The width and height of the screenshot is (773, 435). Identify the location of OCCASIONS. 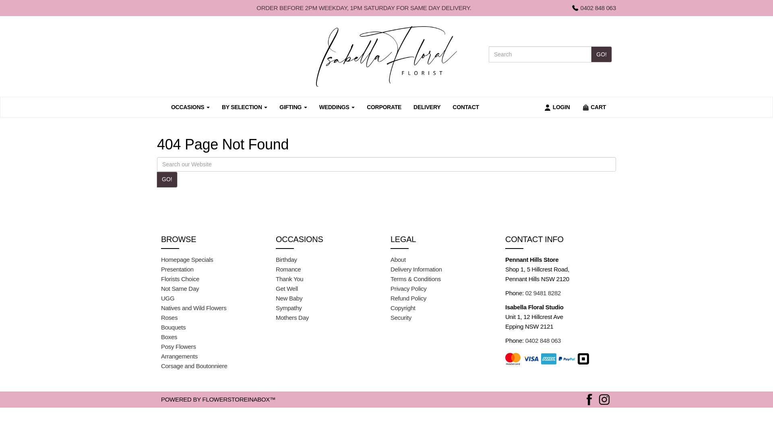
(190, 107).